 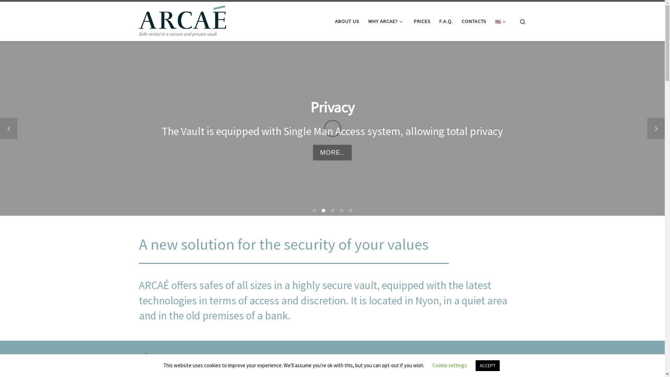 What do you see at coordinates (488, 366) in the screenshot?
I see `ACCEPT` at bounding box center [488, 366].